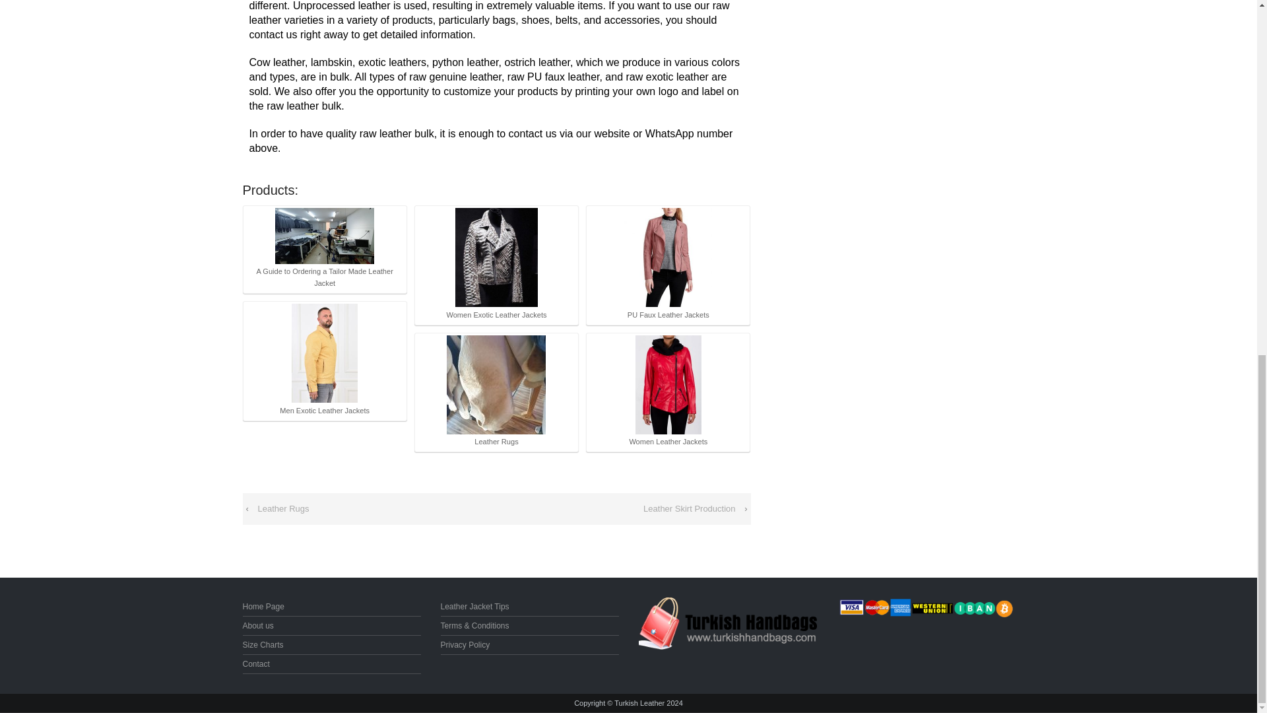 The height and width of the screenshot is (713, 1267). Describe the element at coordinates (689, 508) in the screenshot. I see `Leather Skirt Production` at that location.